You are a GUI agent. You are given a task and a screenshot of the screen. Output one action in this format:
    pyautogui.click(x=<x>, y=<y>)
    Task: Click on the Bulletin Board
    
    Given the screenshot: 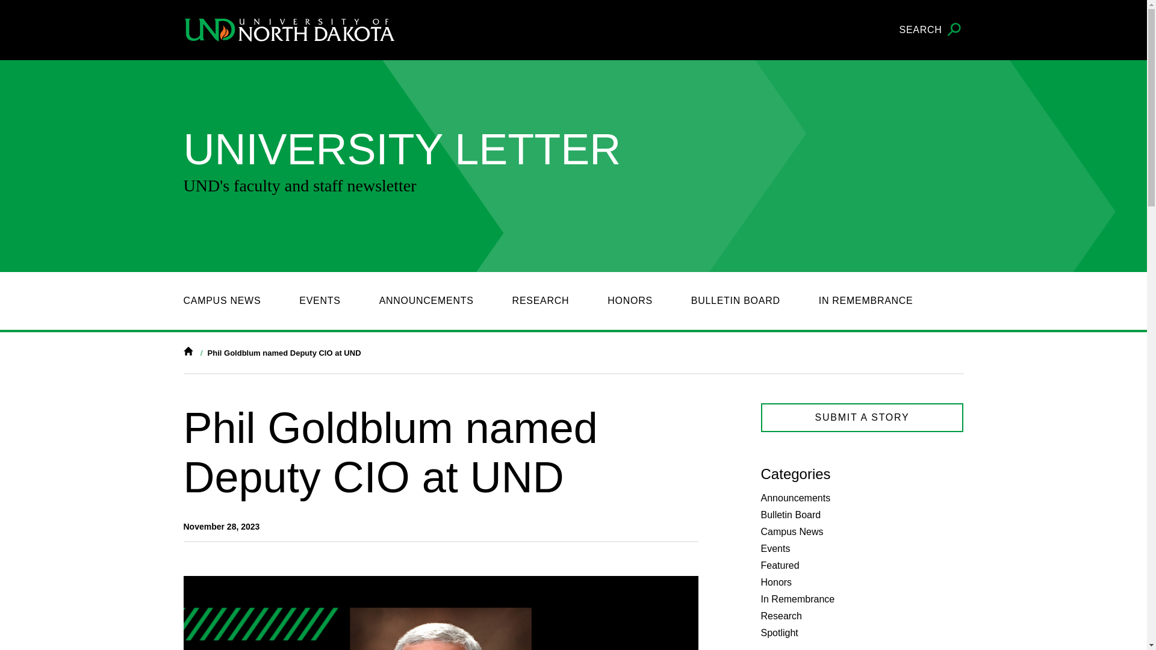 What is the action you would take?
    pyautogui.click(x=791, y=515)
    